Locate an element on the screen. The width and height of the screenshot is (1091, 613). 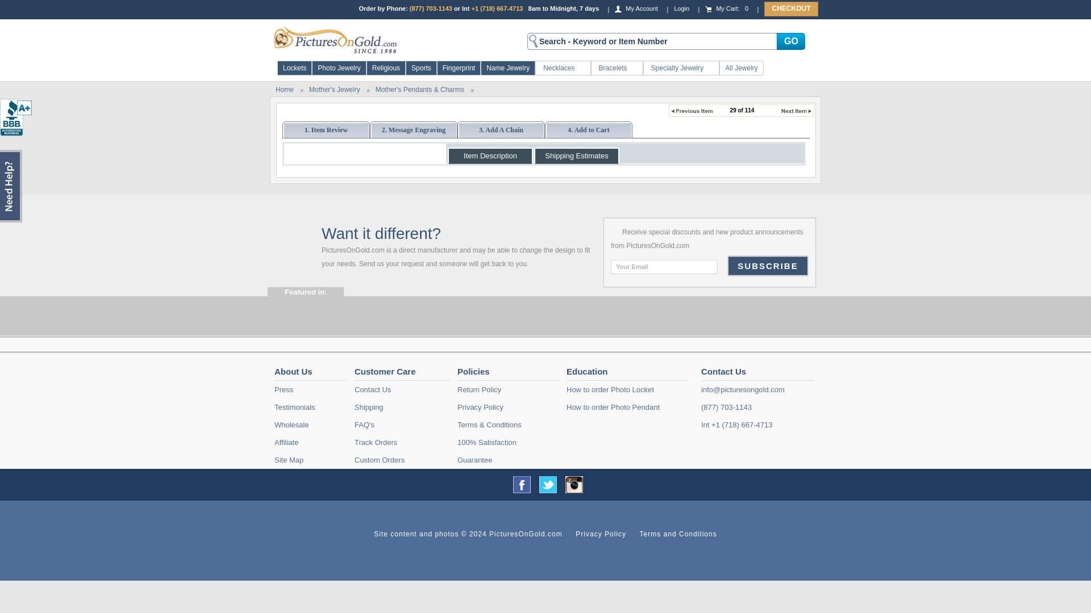
CHECKOUT is located at coordinates (791, 9).